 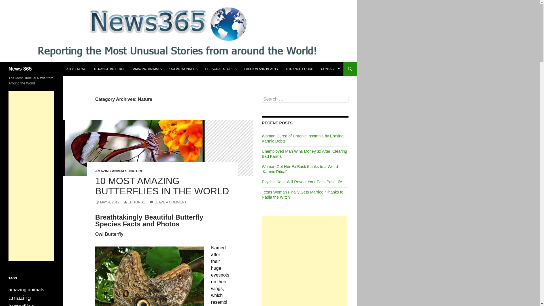 What do you see at coordinates (107, 202) in the screenshot?
I see `MAY 4, 2012` at bounding box center [107, 202].